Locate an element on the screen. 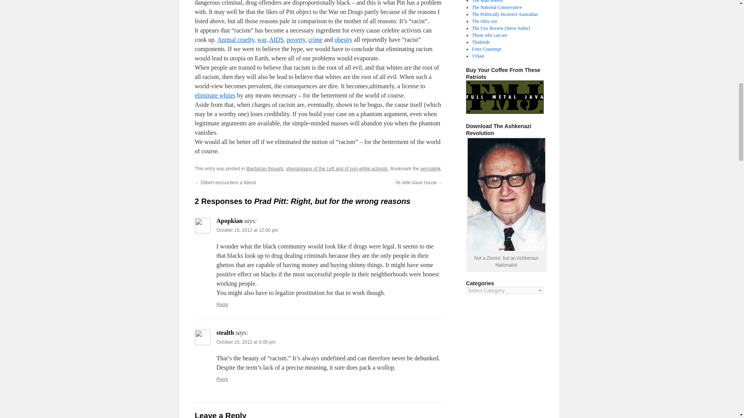 The width and height of the screenshot is (744, 418). Reply is located at coordinates (222, 304).